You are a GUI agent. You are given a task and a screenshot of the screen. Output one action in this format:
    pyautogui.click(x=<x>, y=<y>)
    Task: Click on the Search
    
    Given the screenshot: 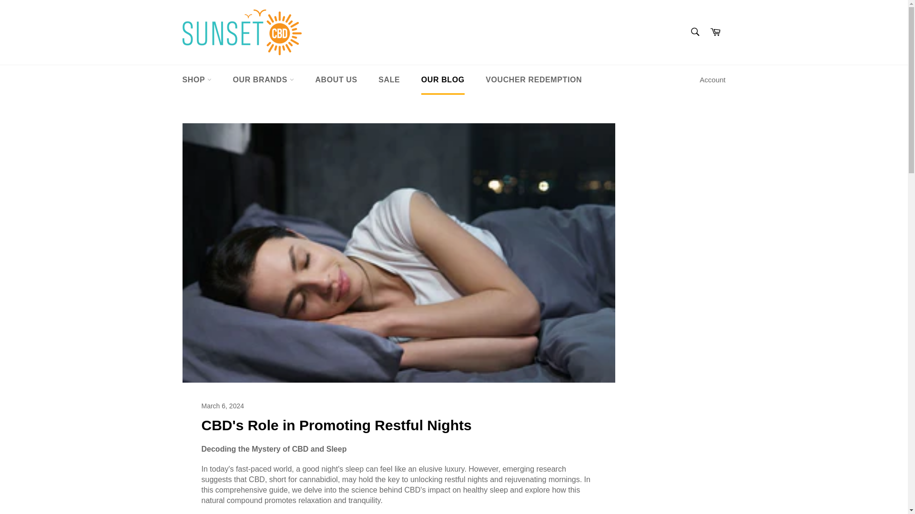 What is the action you would take?
    pyautogui.click(x=694, y=31)
    